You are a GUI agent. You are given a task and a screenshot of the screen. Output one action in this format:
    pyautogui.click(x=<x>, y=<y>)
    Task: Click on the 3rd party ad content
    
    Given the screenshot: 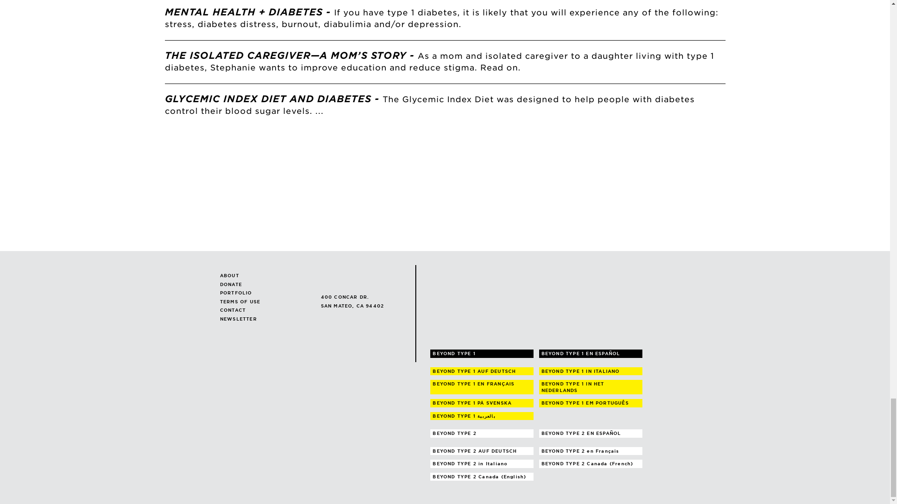 What is the action you would take?
    pyautogui.click(x=394, y=189)
    